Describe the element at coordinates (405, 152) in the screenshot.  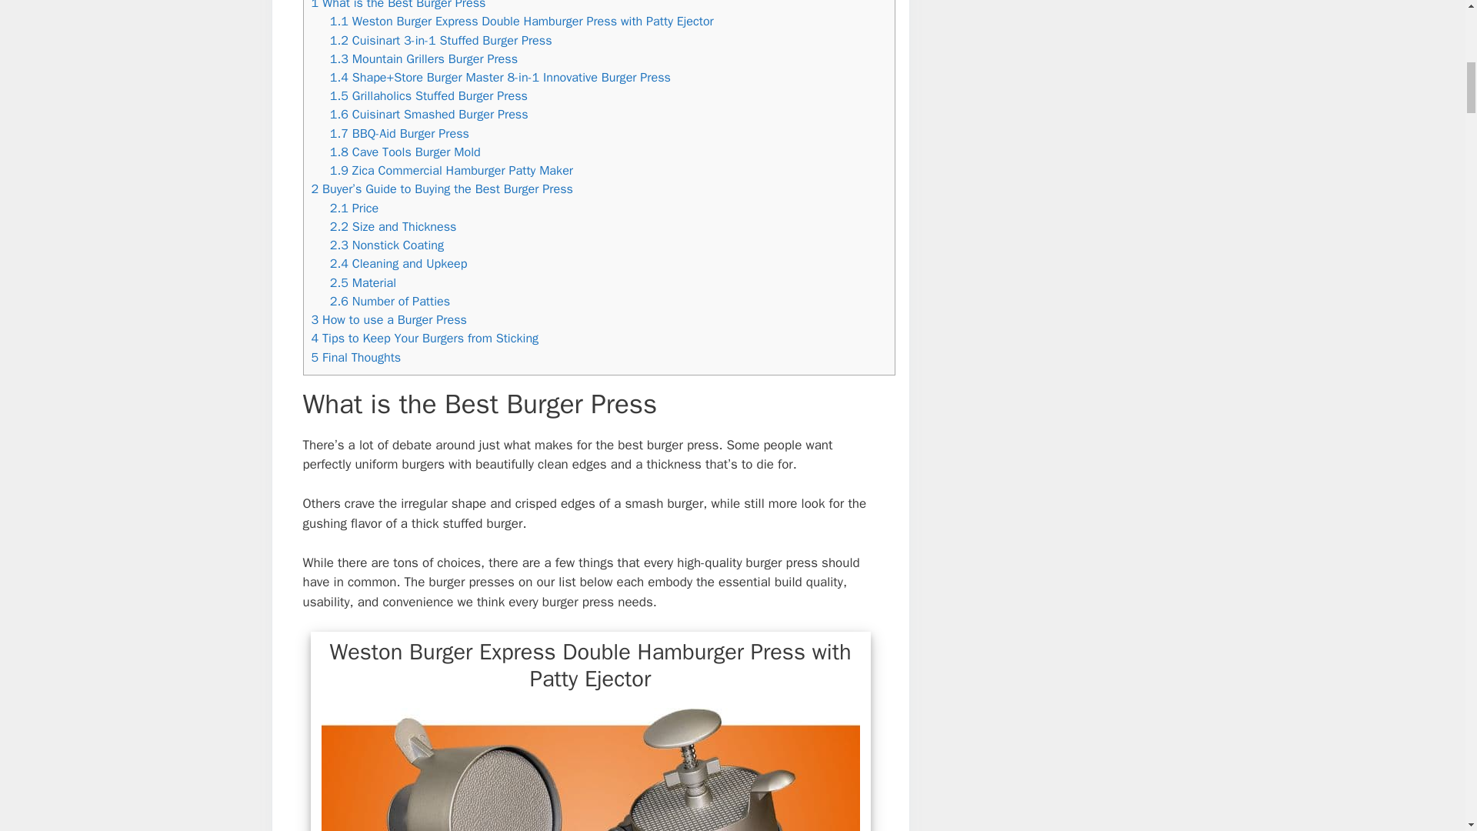
I see `1.8 Cave Tools Burger Mold` at that location.